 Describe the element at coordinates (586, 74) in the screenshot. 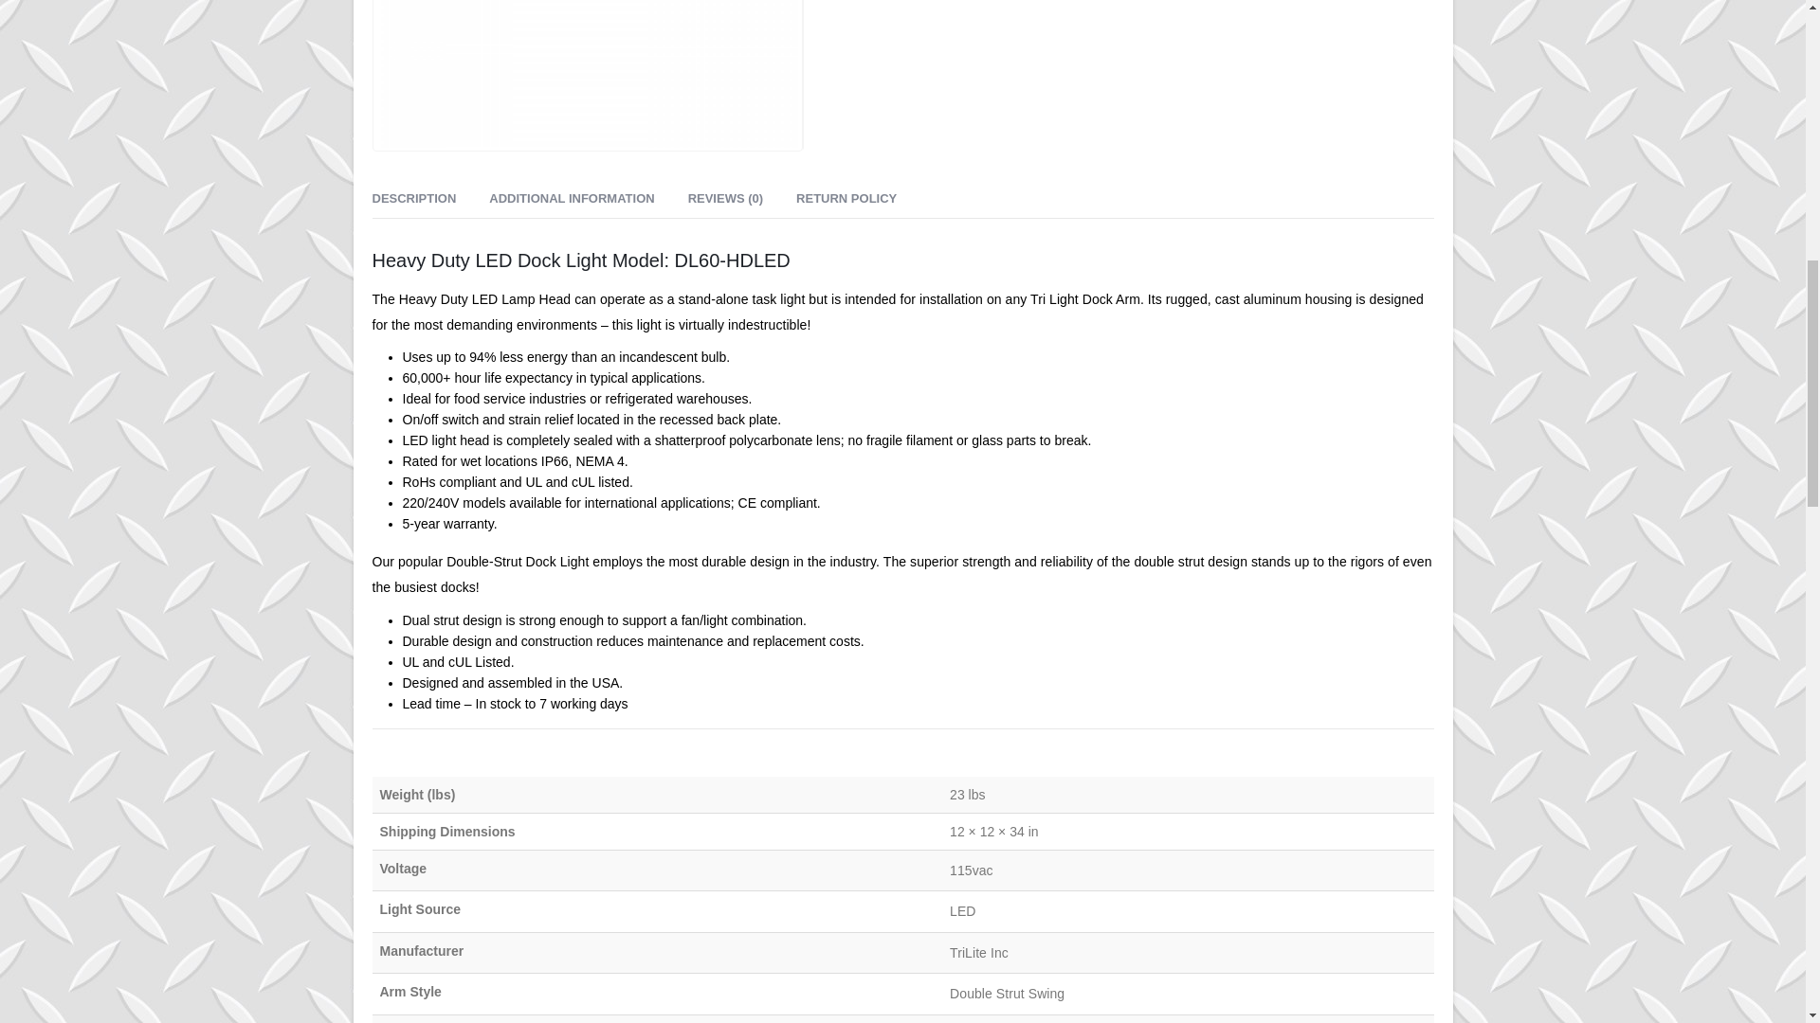

I see `HD LED Dock Light with Double Strut Swing Arm` at that location.